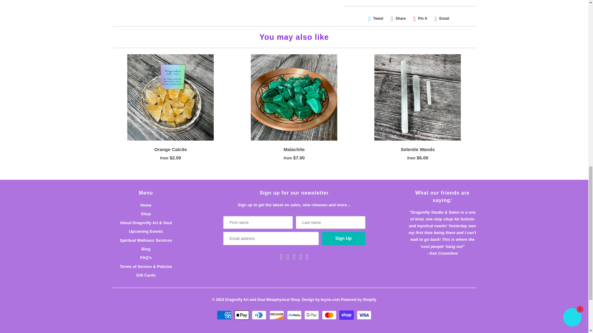 The height and width of the screenshot is (333, 593). I want to click on Mastercard, so click(330, 315).